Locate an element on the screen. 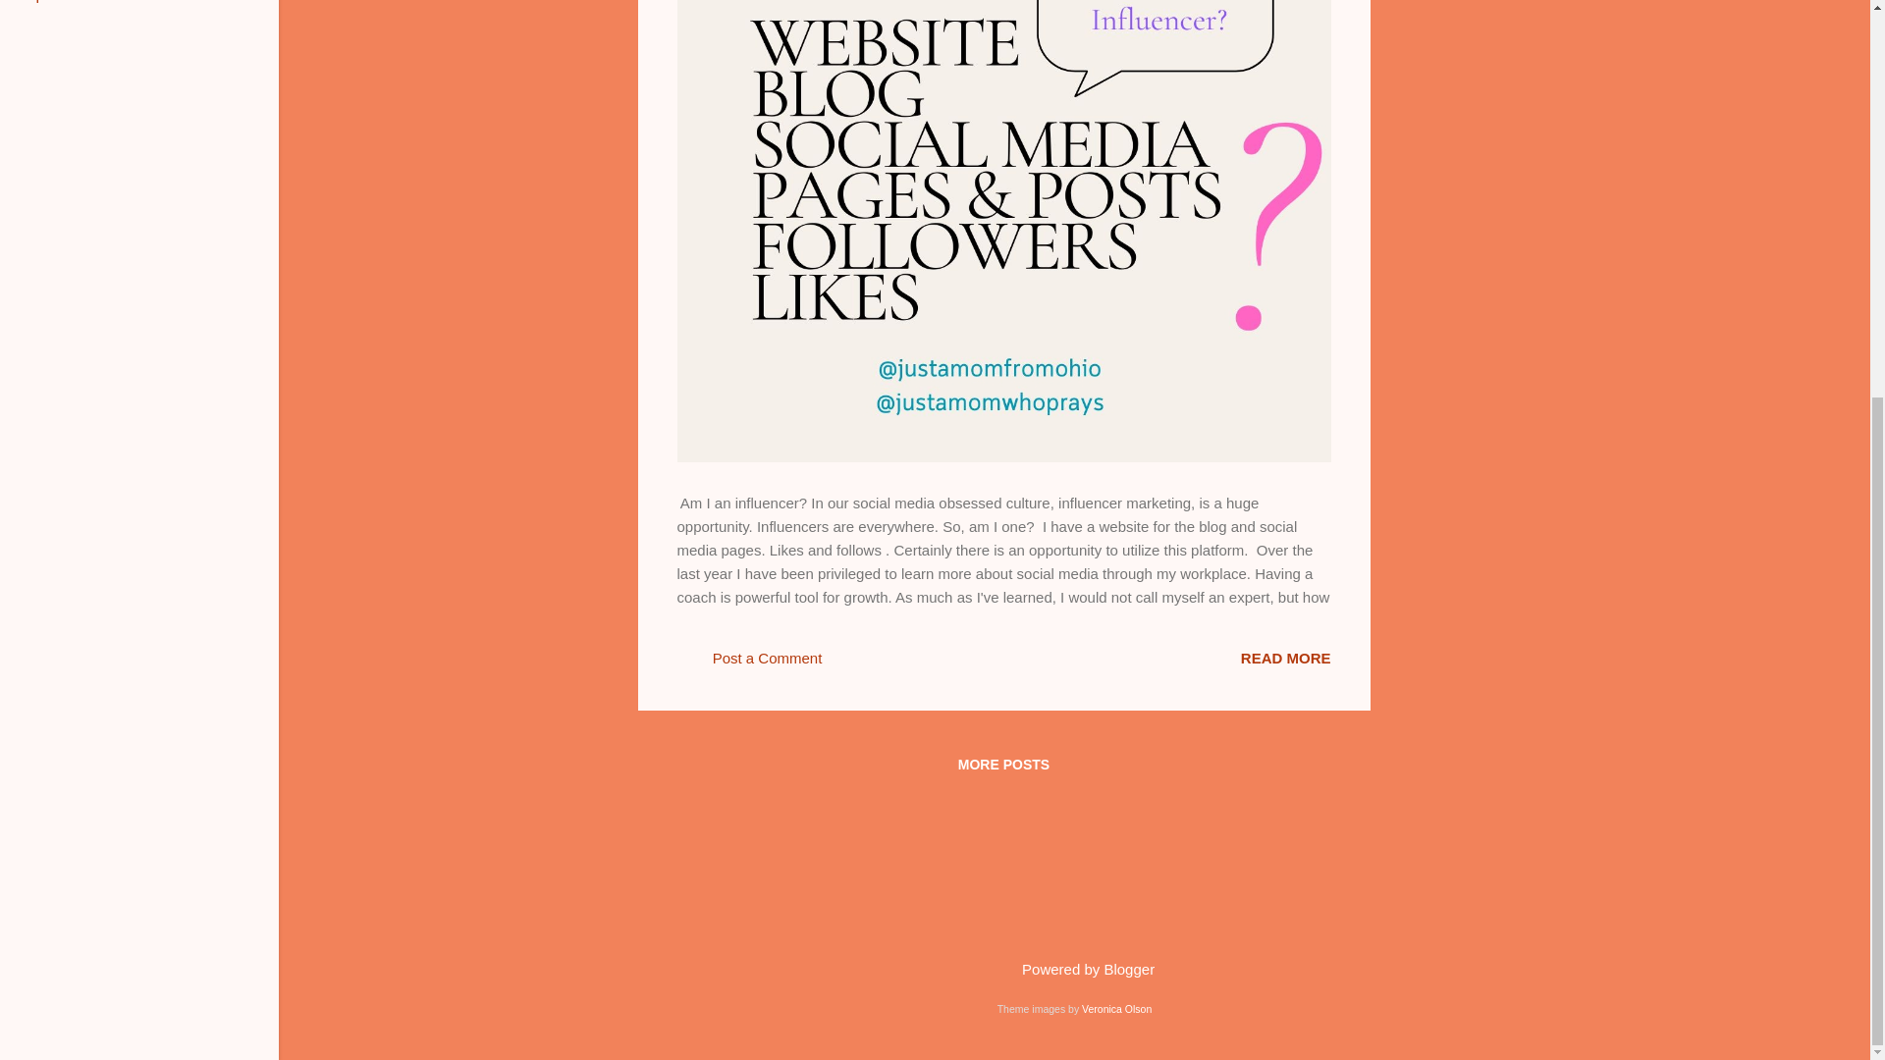 This screenshot has width=1885, height=1060. Powered by Blogger is located at coordinates (1074, 968).